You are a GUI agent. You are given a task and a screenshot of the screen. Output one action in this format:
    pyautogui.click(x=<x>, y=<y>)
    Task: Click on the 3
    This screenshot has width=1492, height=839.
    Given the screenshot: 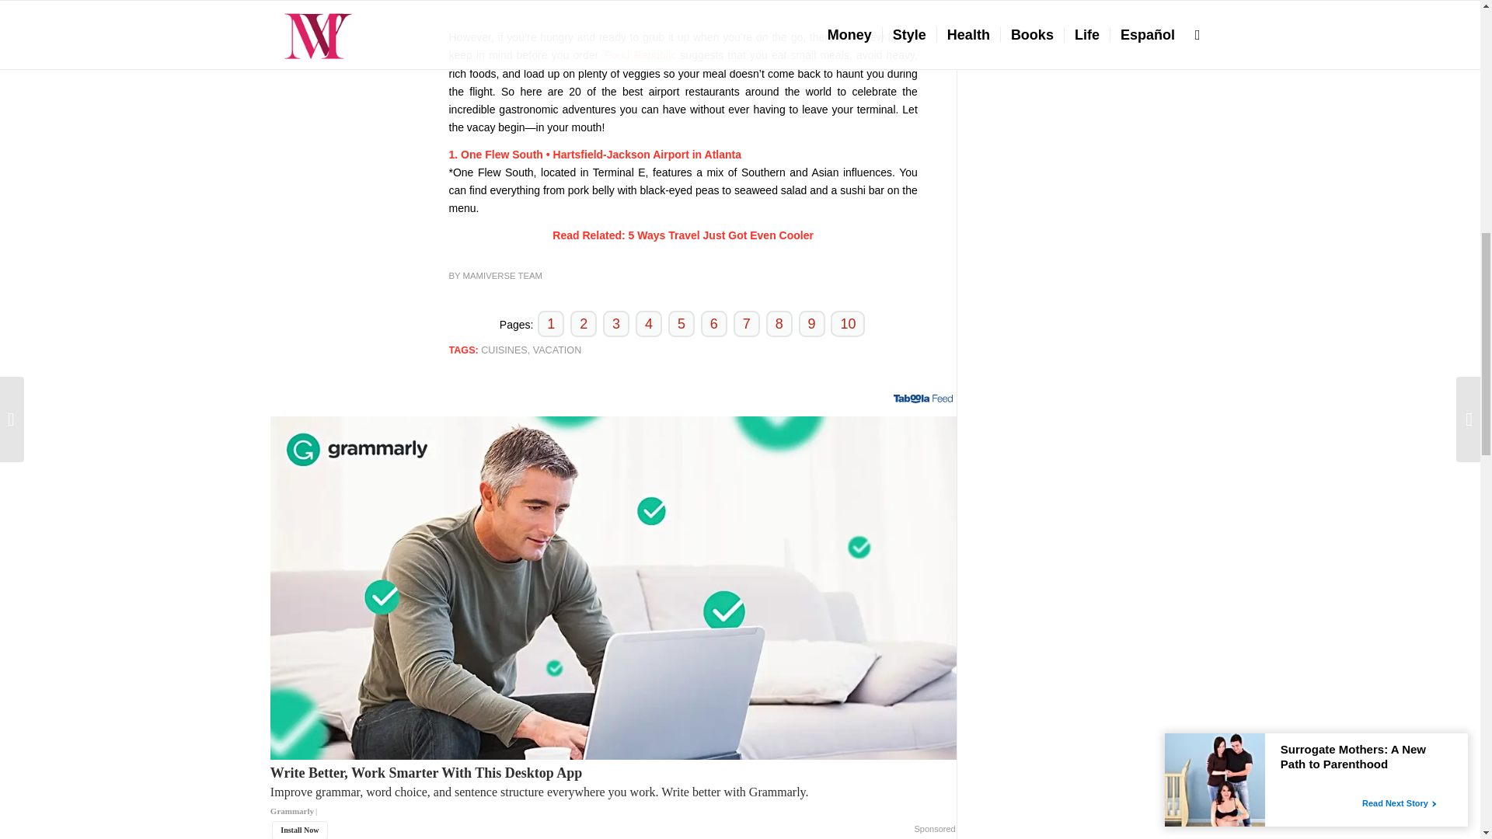 What is the action you would take?
    pyautogui.click(x=615, y=323)
    